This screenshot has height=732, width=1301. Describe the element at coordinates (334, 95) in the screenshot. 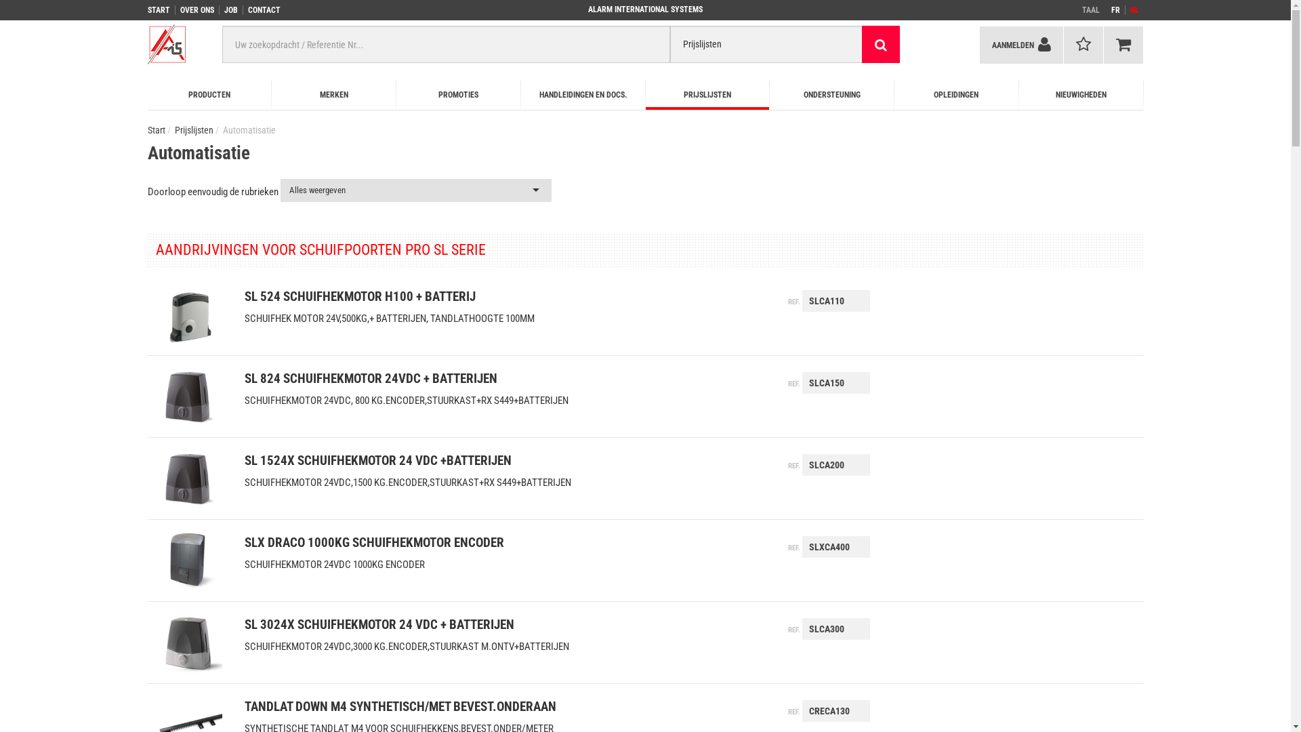

I see `MERKEN` at that location.